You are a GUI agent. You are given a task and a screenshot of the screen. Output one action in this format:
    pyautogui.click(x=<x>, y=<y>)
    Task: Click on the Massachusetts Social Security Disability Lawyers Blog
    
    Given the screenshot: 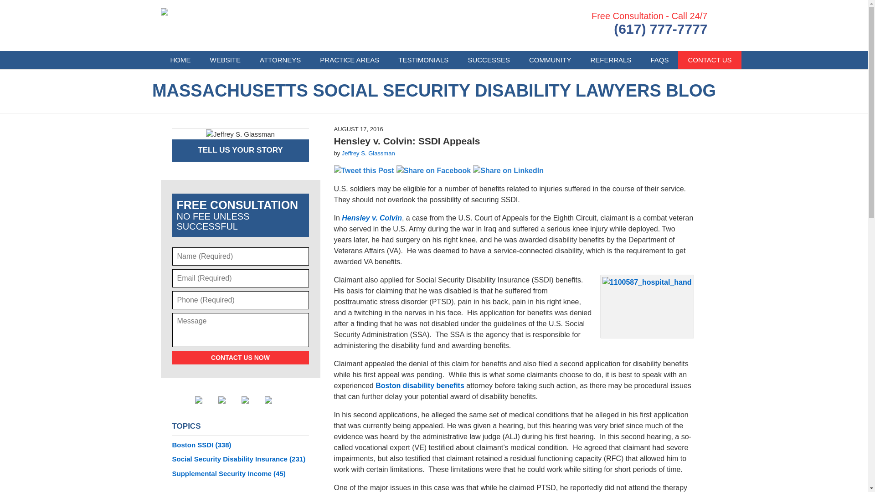 What is the action you would take?
    pyautogui.click(x=242, y=26)
    